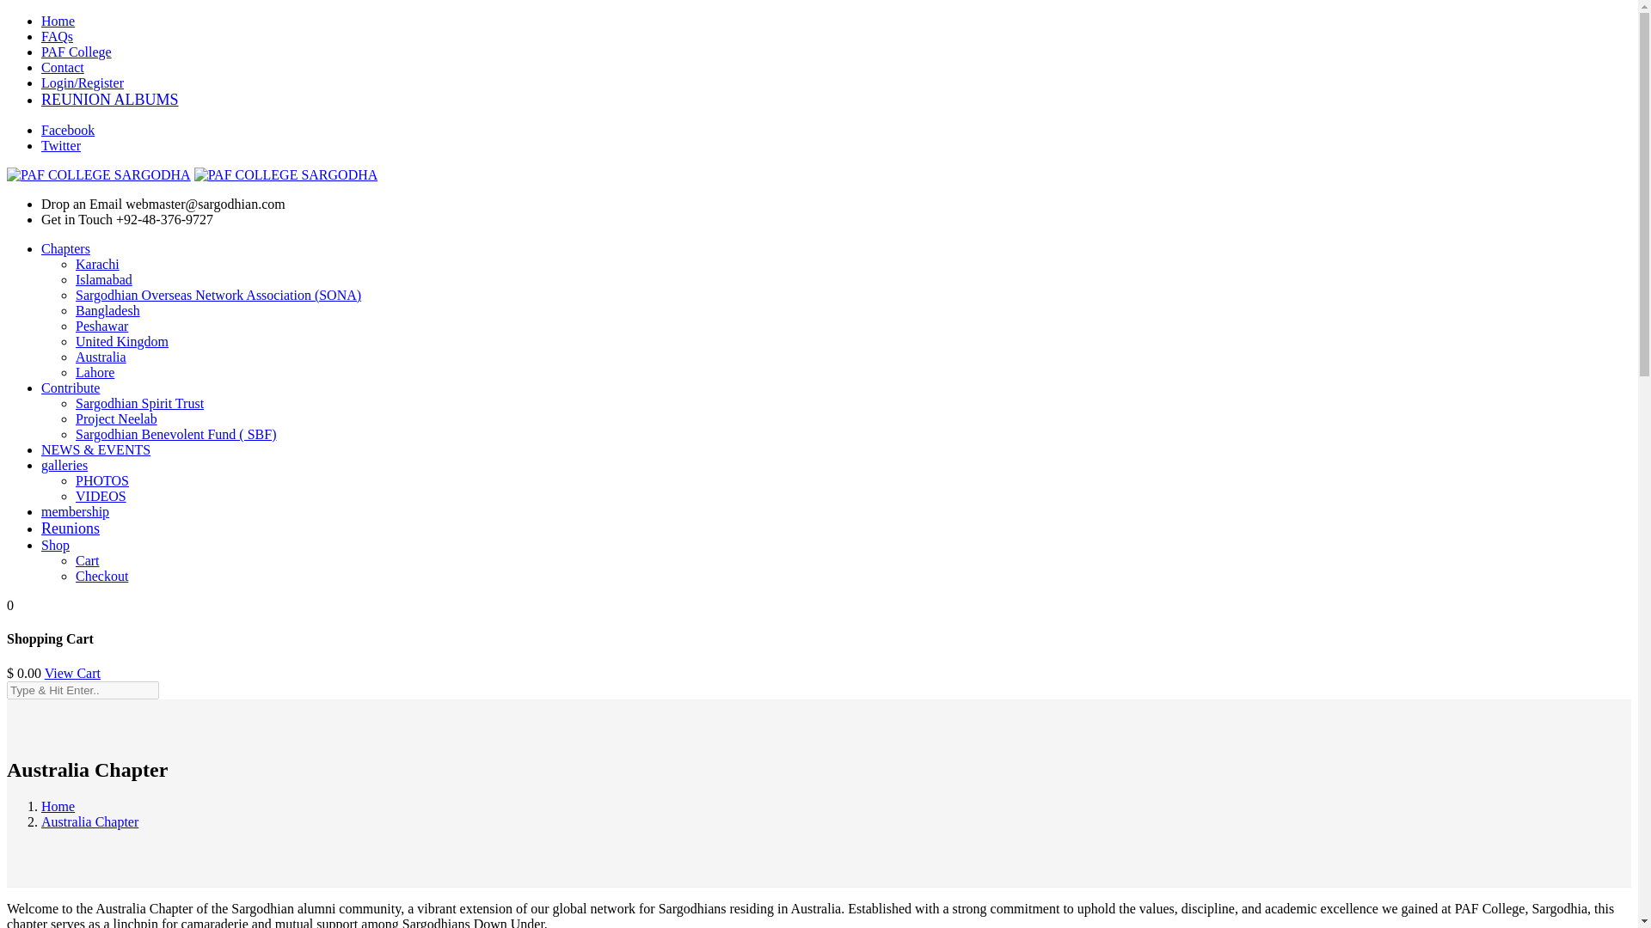  I want to click on Home, so click(58, 806).